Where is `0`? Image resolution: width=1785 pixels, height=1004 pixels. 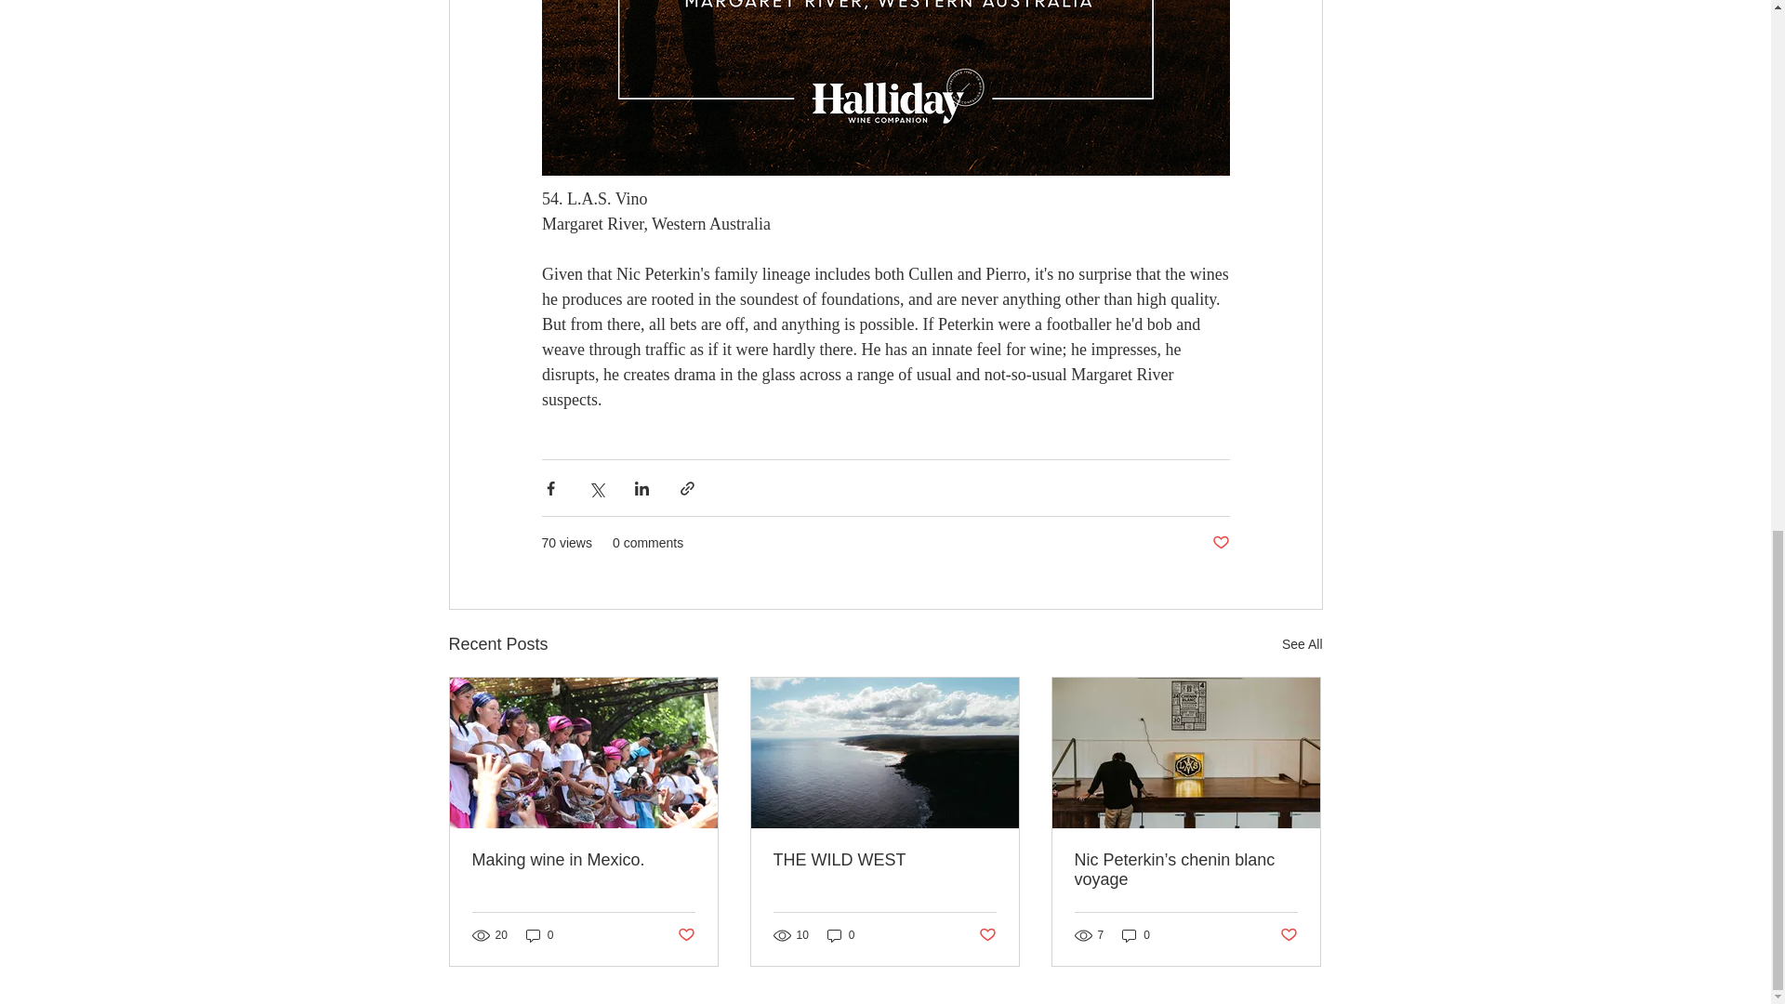
0 is located at coordinates (840, 935).